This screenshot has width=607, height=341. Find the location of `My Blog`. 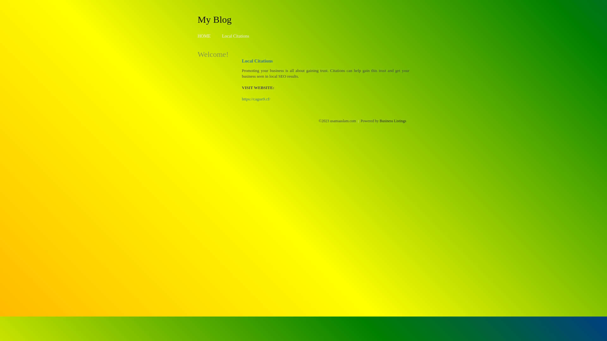

My Blog is located at coordinates (215, 19).